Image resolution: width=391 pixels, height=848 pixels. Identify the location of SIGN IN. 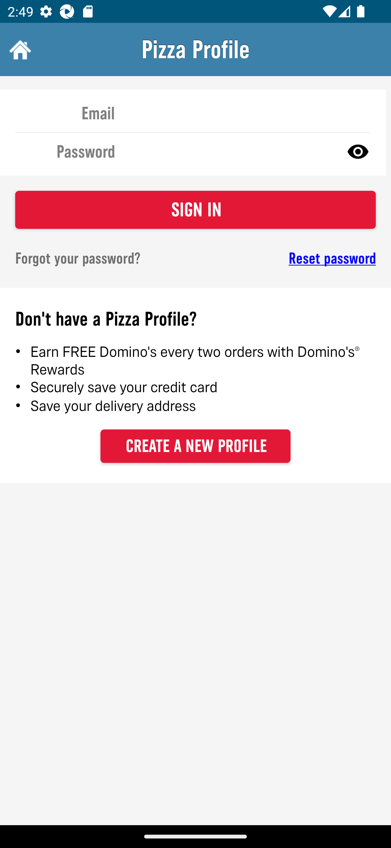
(195, 210).